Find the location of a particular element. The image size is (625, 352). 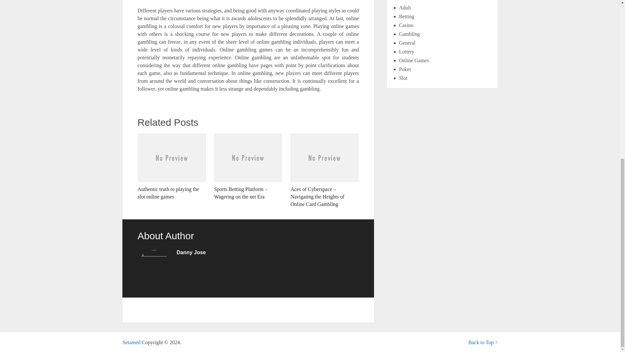

General is located at coordinates (407, 43).